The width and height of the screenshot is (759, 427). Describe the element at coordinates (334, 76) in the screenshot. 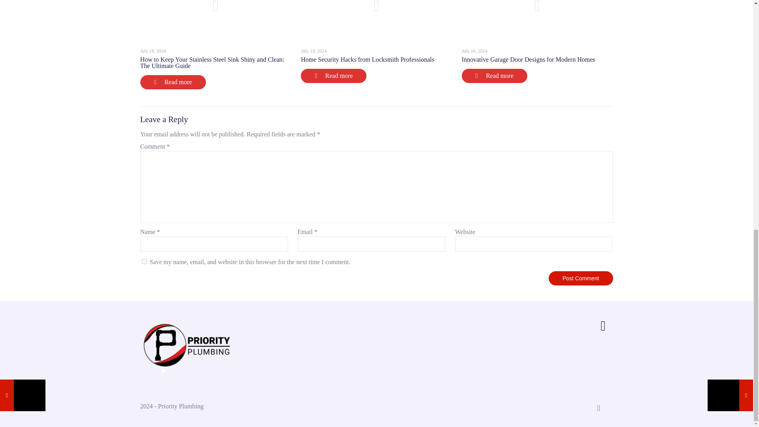

I see `Read more` at that location.